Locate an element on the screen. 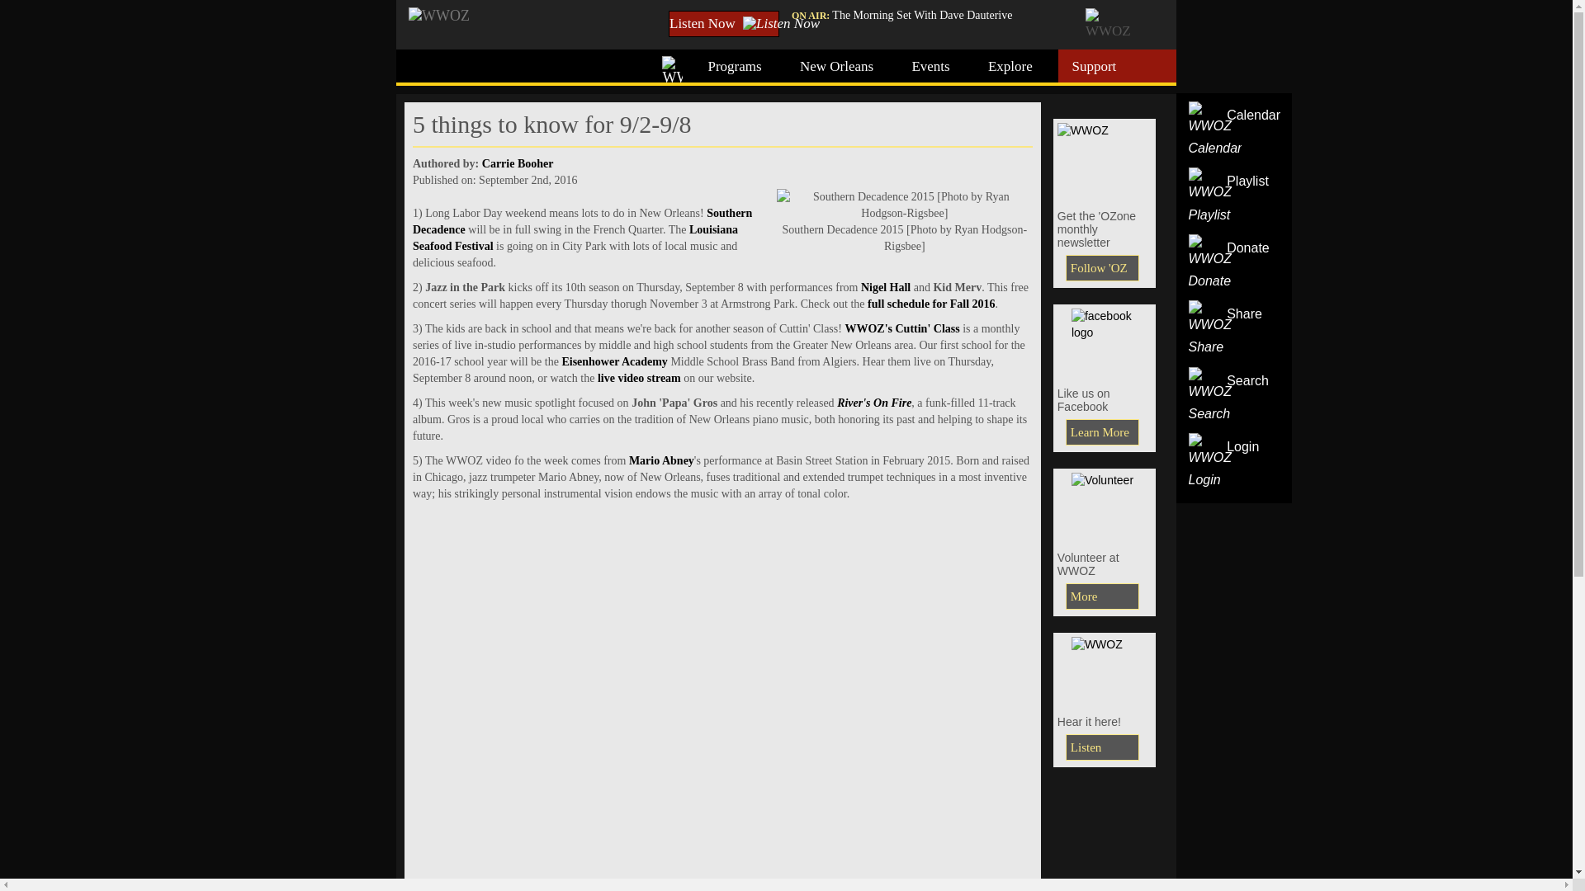 Image resolution: width=1585 pixels, height=891 pixels. Volunteer is located at coordinates (1102, 596).